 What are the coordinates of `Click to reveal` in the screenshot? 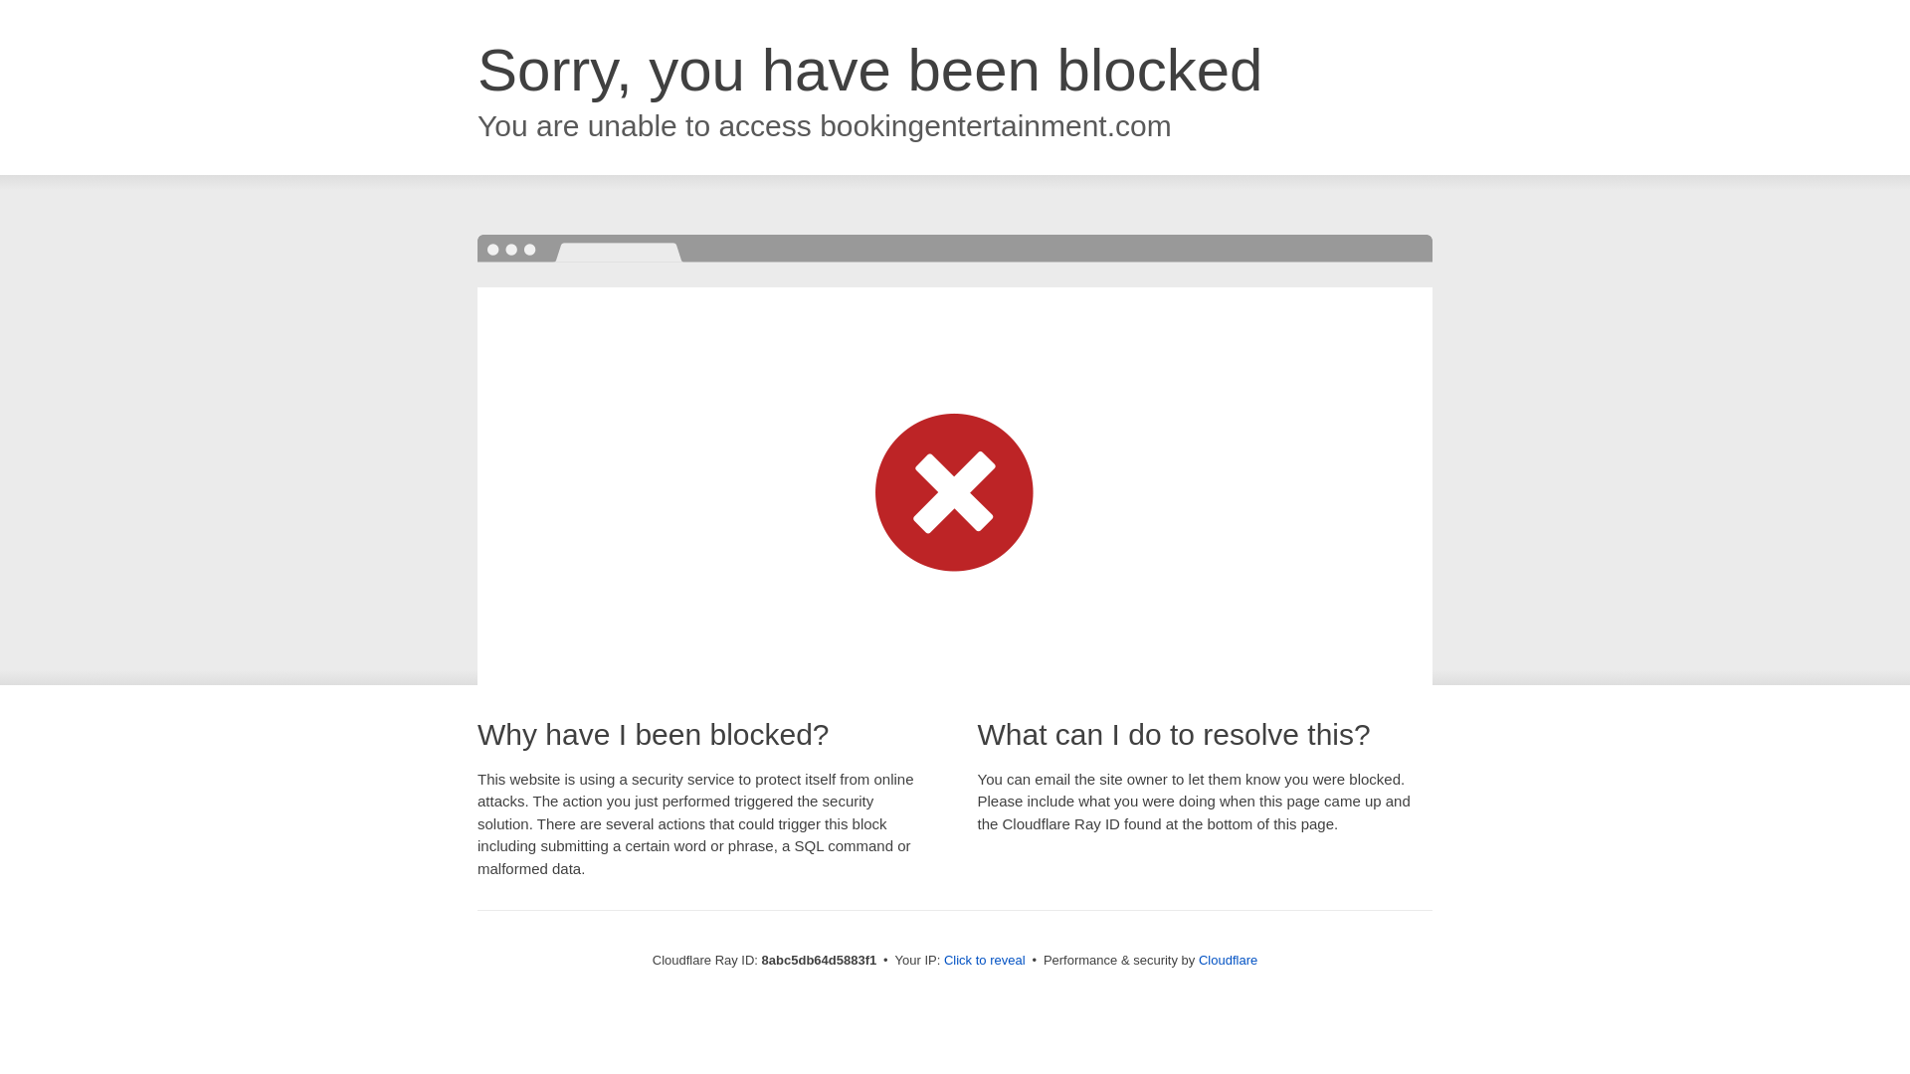 It's located at (985, 961).